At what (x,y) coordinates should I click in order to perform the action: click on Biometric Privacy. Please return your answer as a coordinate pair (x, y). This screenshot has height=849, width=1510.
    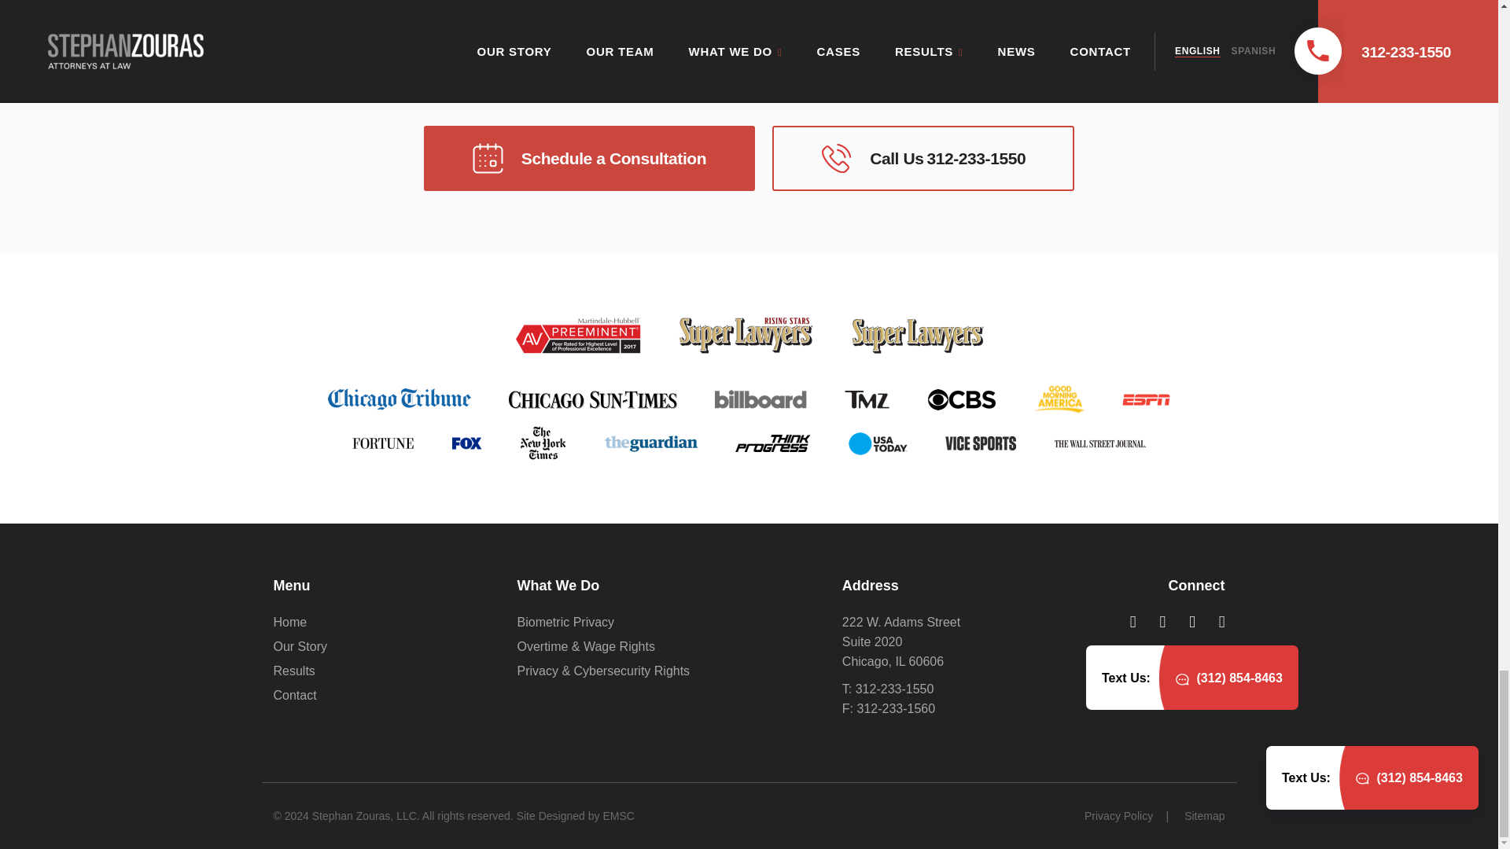
    Looking at the image, I should click on (383, 623).